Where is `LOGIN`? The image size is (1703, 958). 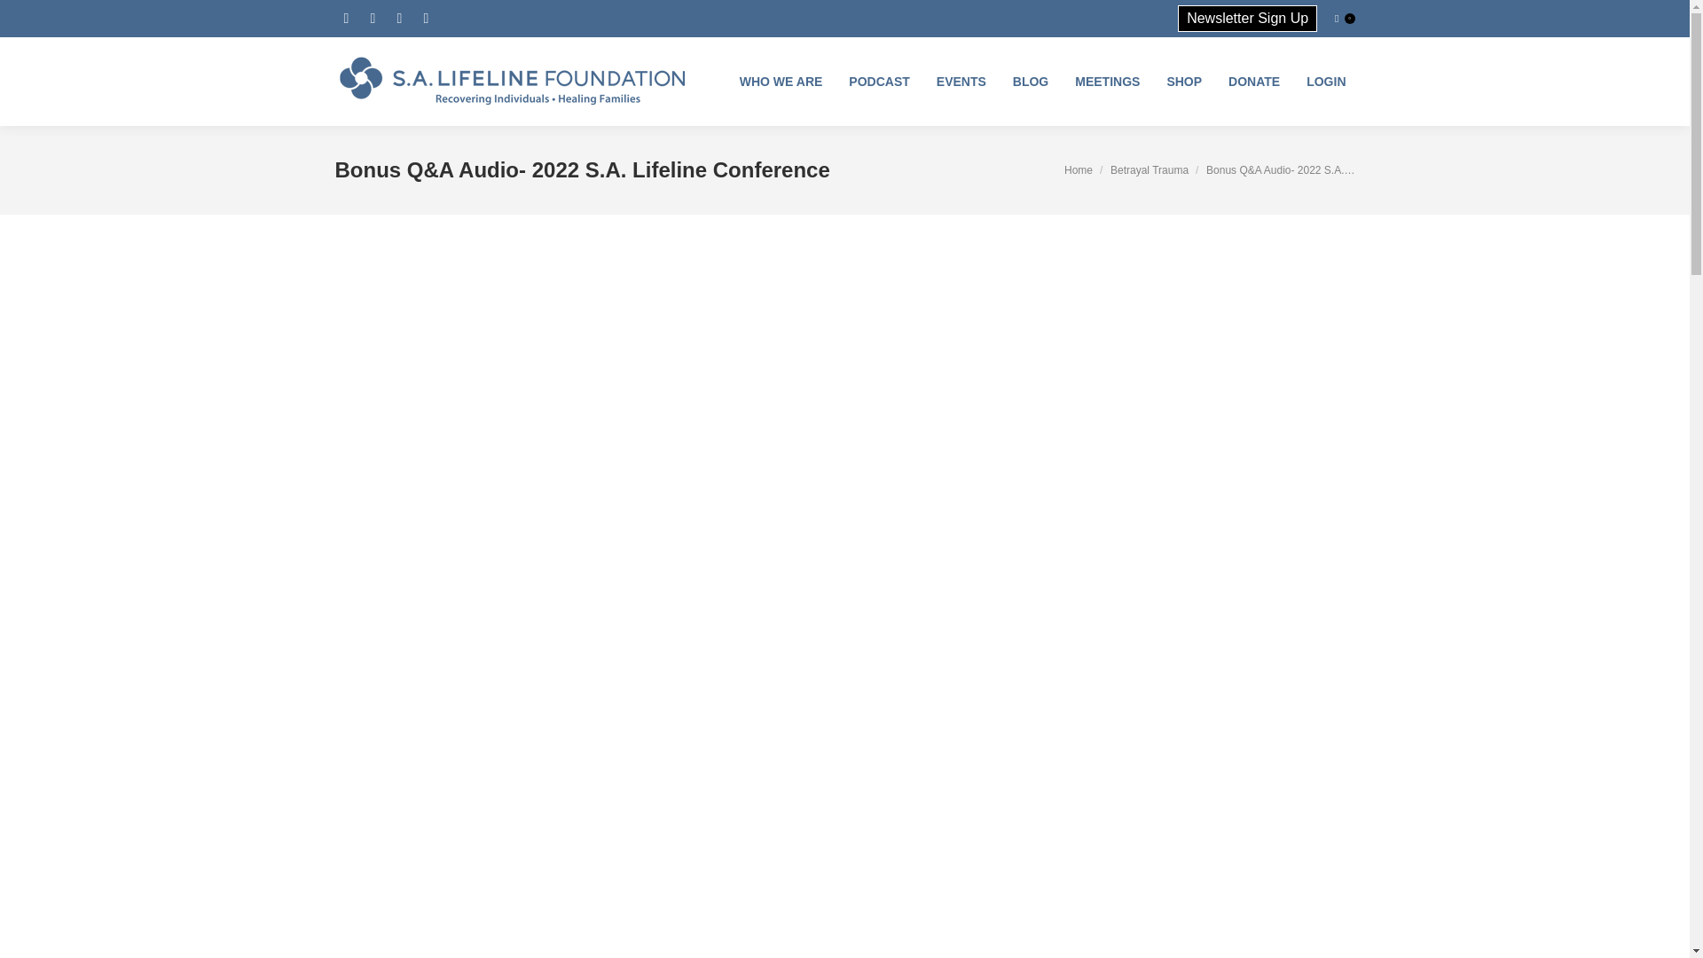
LOGIN is located at coordinates (1325, 82).